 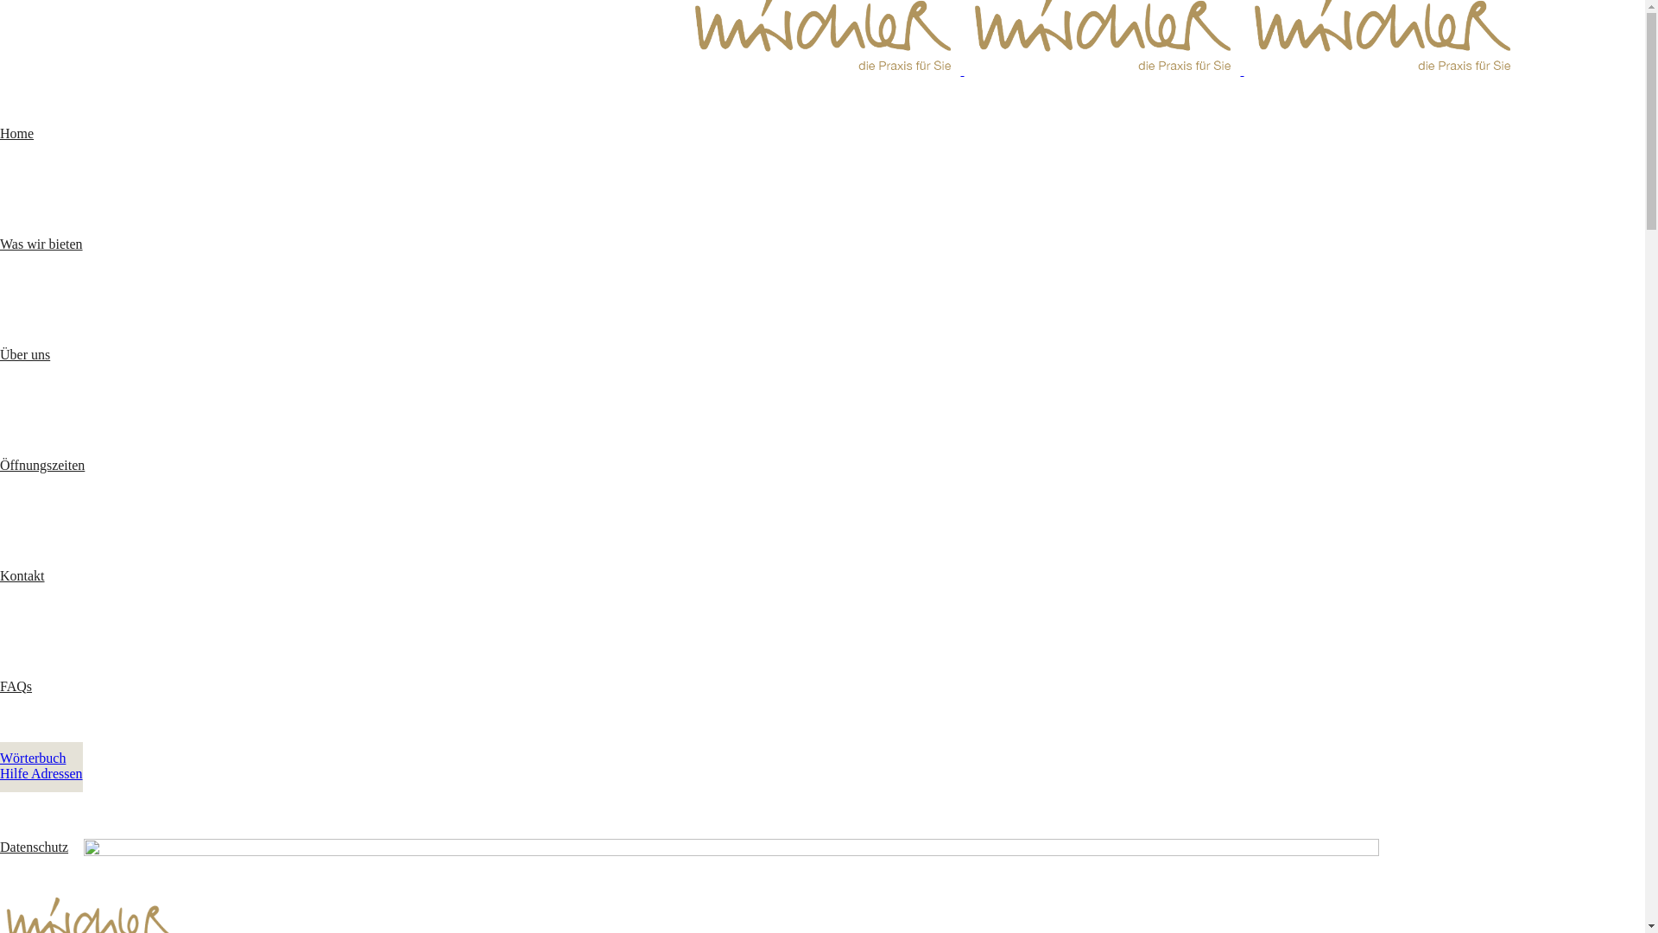 What do you see at coordinates (822, 134) in the screenshot?
I see `Home` at bounding box center [822, 134].